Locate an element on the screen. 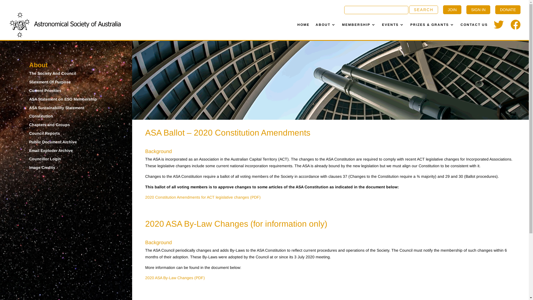 This screenshot has width=533, height=300. Chapters and Groups is located at coordinates (49, 125).